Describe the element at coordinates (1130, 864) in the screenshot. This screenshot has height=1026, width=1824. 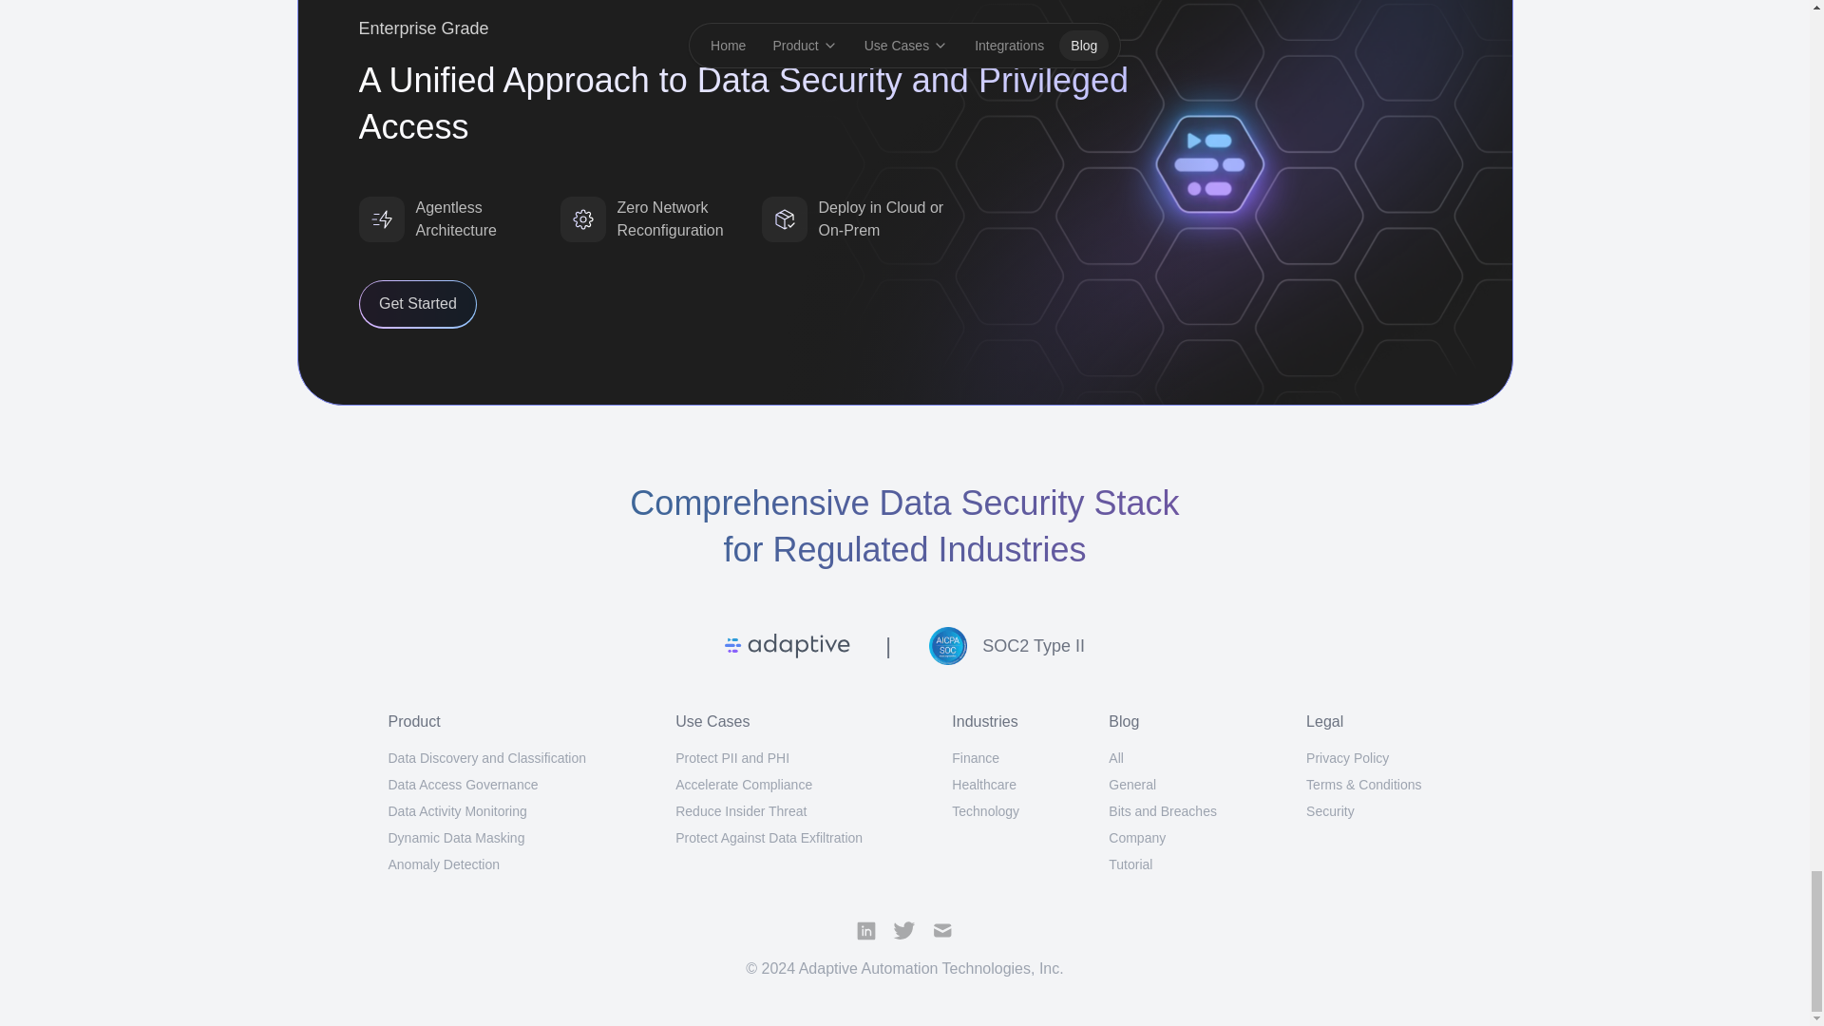
I see `Tutorial` at that location.